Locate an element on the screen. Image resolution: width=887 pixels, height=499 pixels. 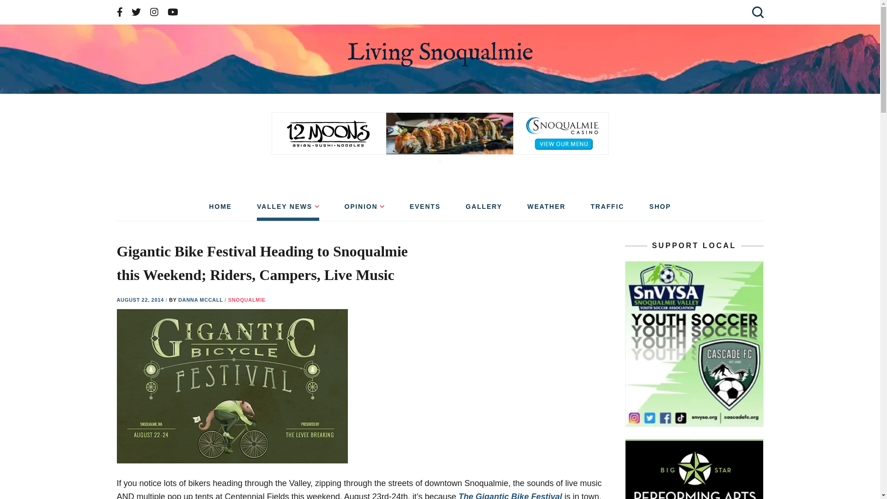
Twitter is located at coordinates (136, 12).